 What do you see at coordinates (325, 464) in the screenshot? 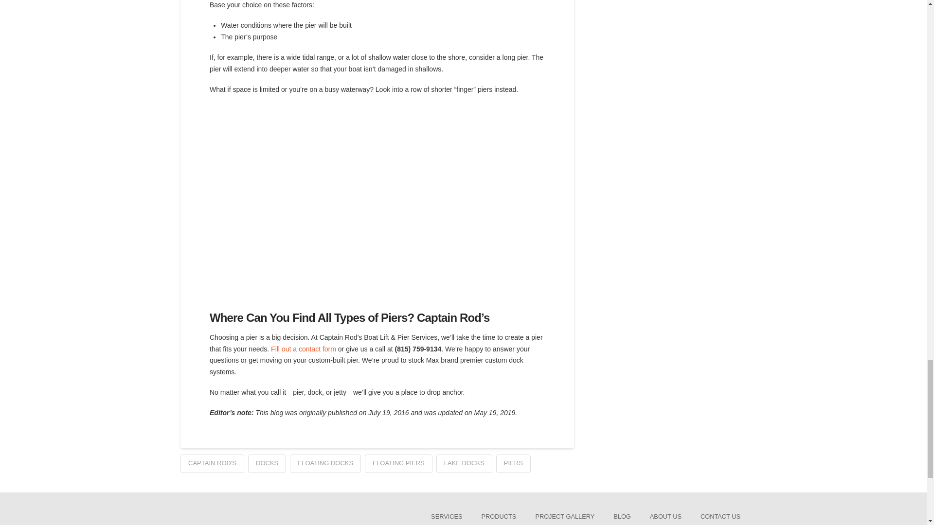
I see `FLOATING DOCKS` at bounding box center [325, 464].